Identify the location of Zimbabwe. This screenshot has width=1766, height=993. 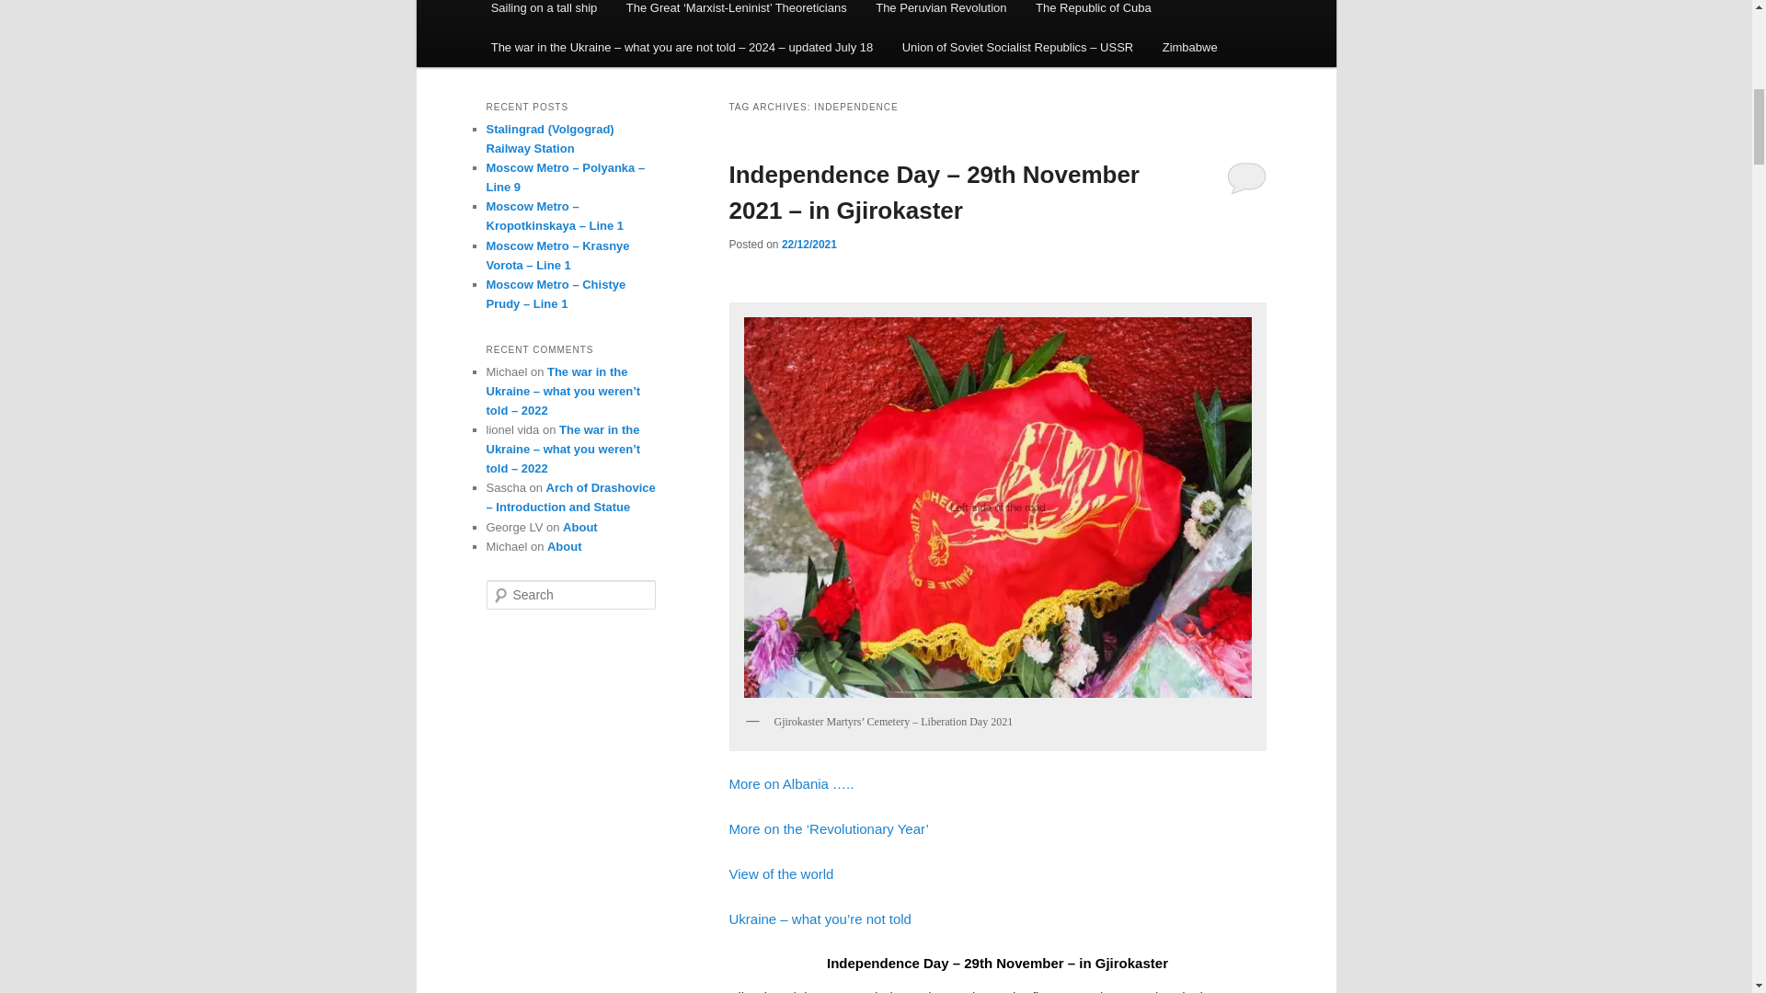
(1189, 48).